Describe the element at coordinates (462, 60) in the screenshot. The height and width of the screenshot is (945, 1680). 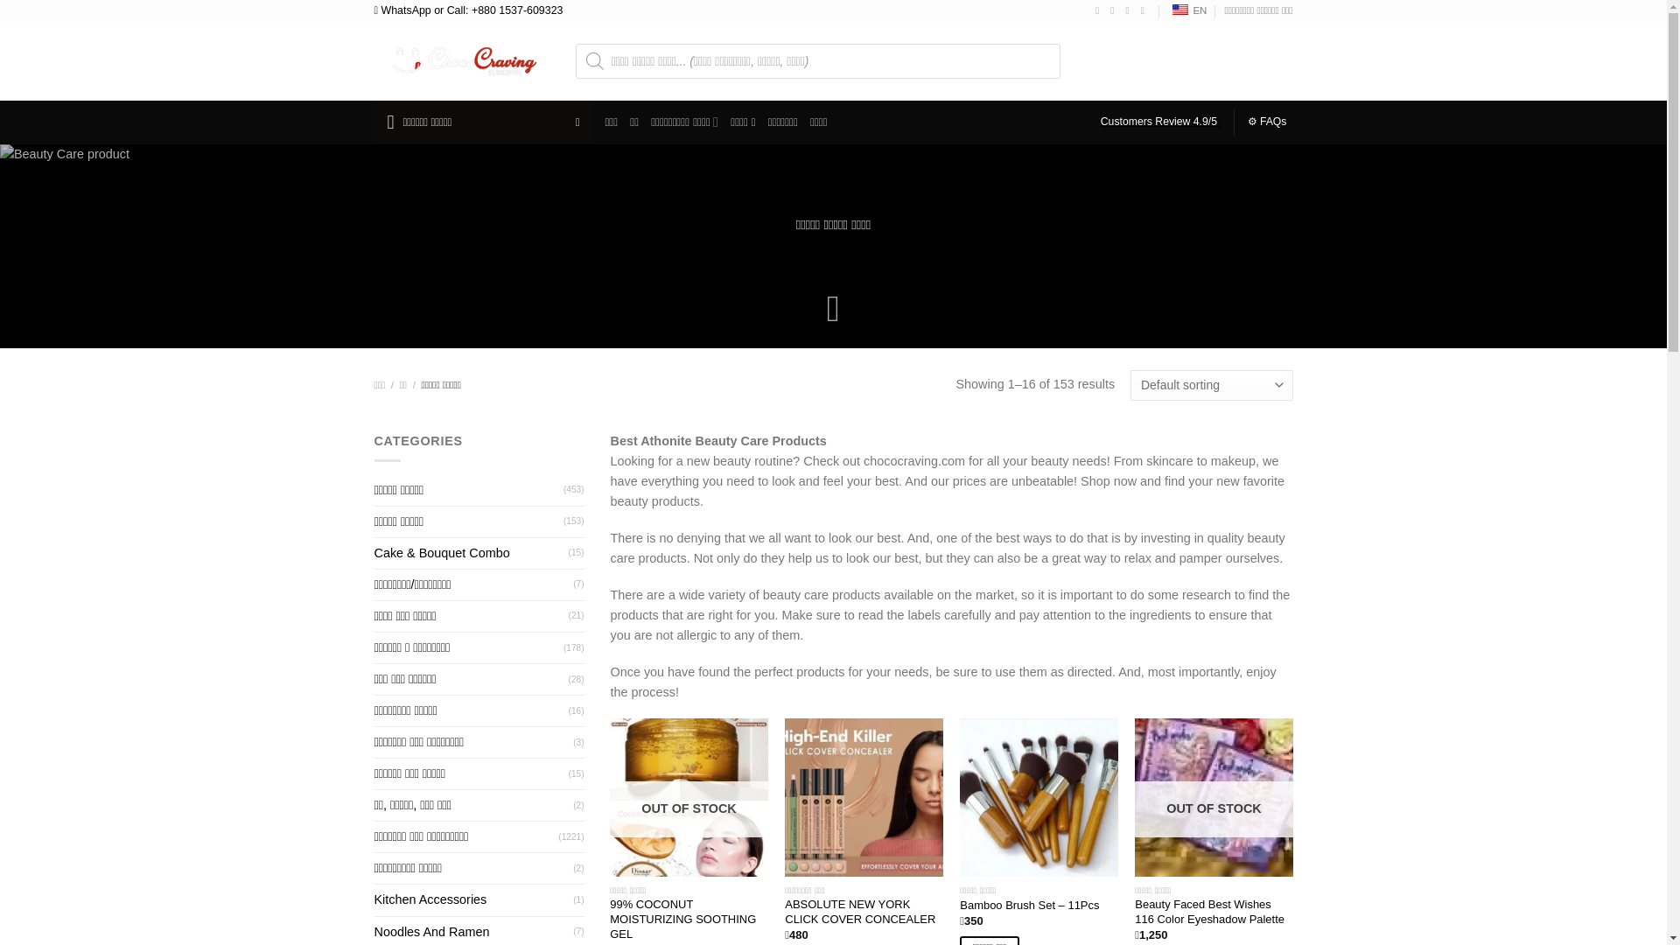
I see `ChocoCraving - Gift Shop Online Bangladesh` at that location.